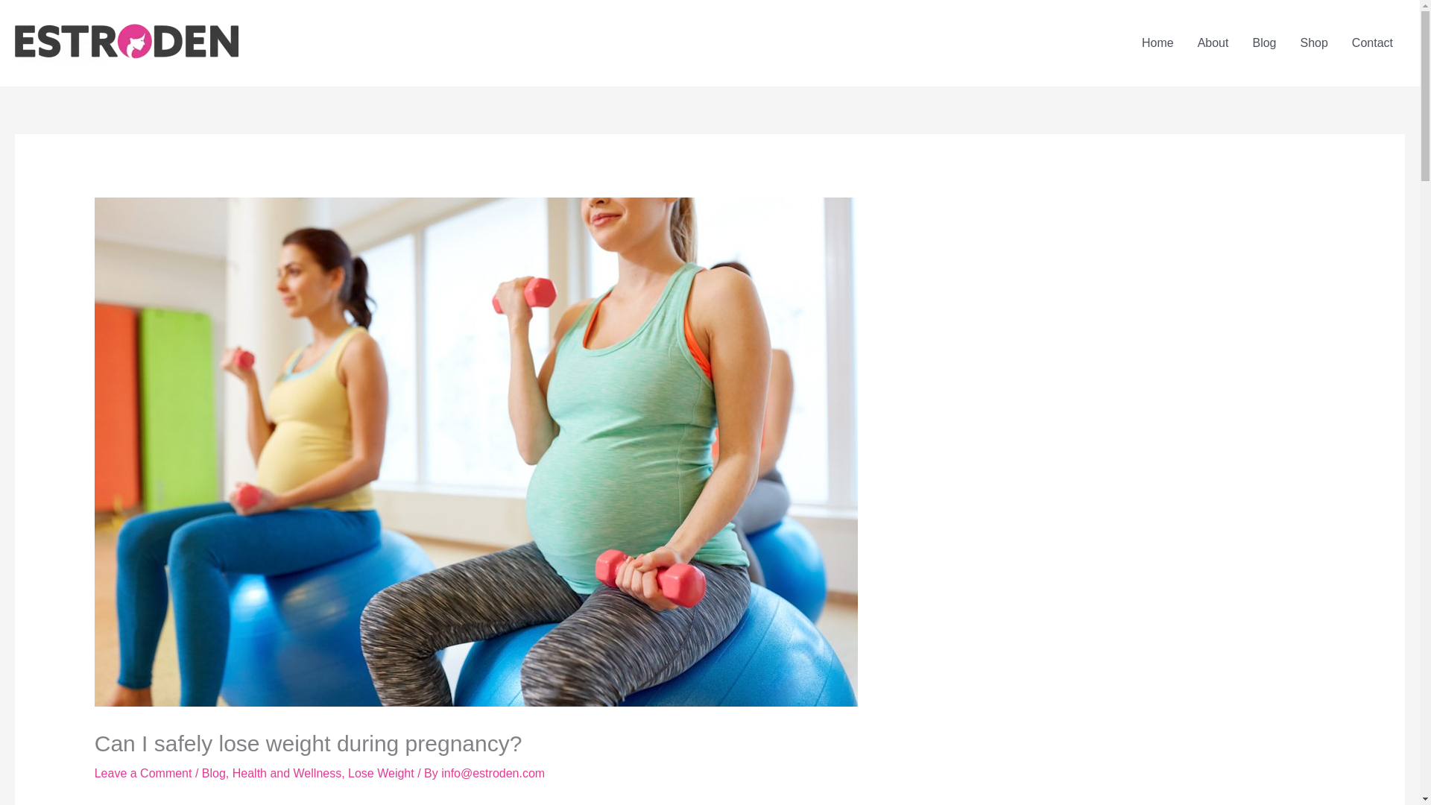 Image resolution: width=1431 pixels, height=805 pixels. What do you see at coordinates (286, 774) in the screenshot?
I see `Health and Wellness` at bounding box center [286, 774].